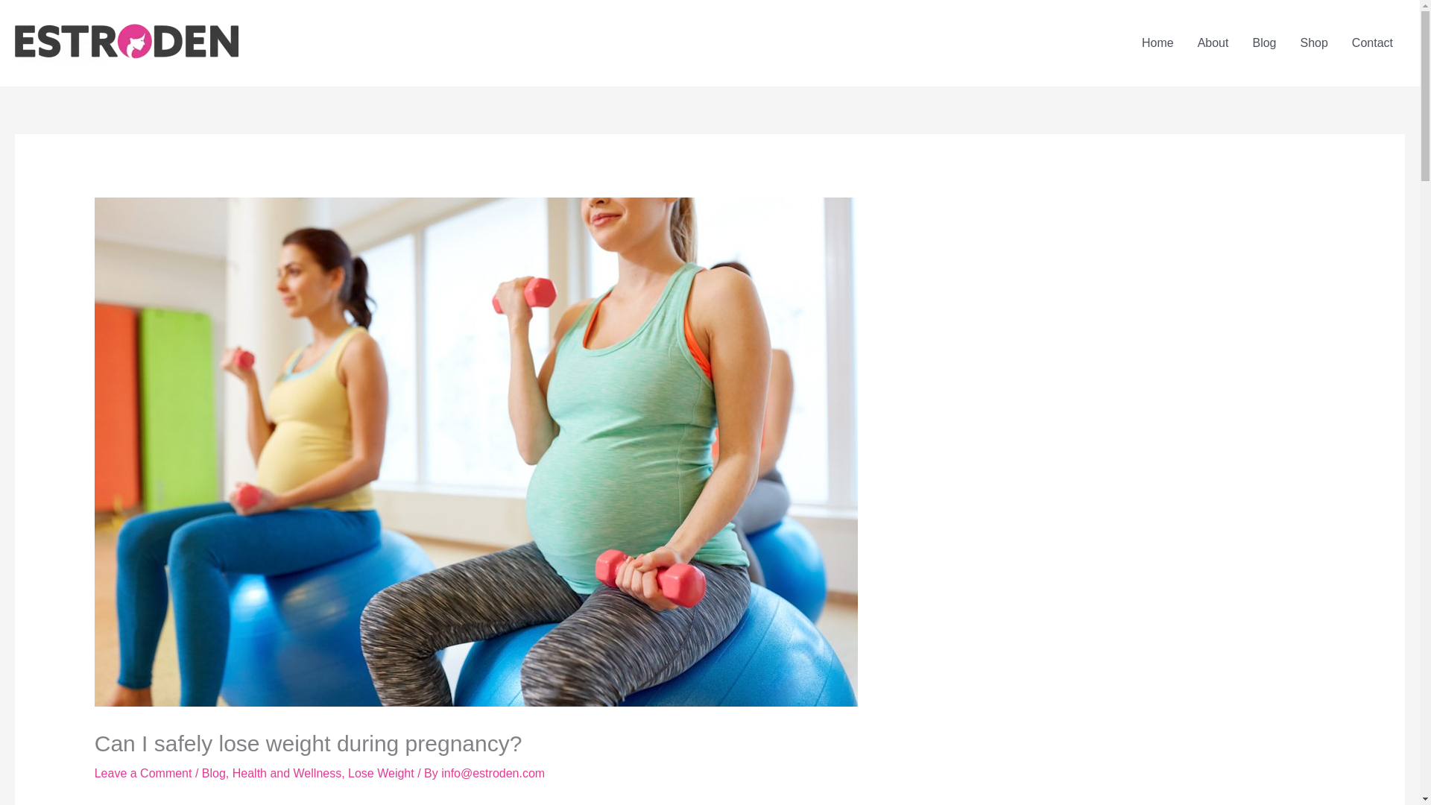 Image resolution: width=1431 pixels, height=805 pixels. What do you see at coordinates (286, 774) in the screenshot?
I see `Health and Wellness` at bounding box center [286, 774].